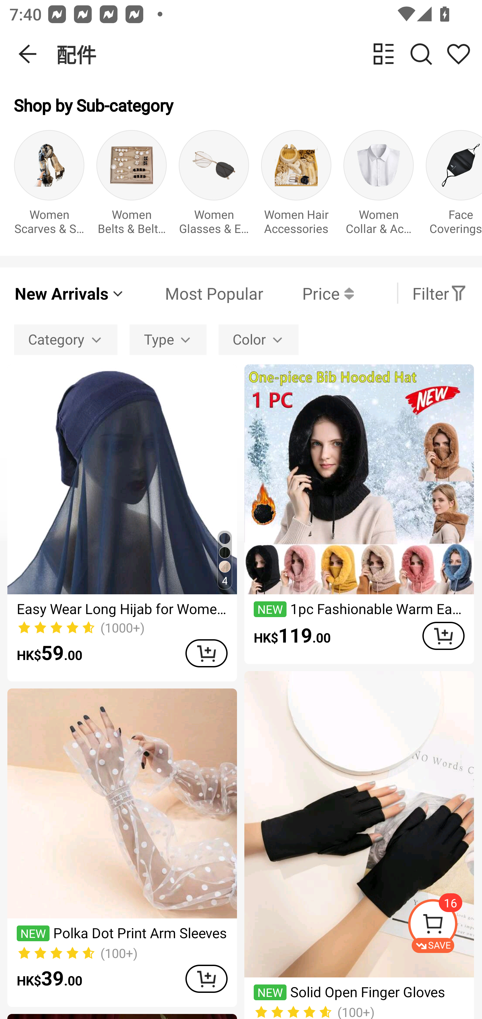  Describe the element at coordinates (439, 293) in the screenshot. I see `Filter` at that location.